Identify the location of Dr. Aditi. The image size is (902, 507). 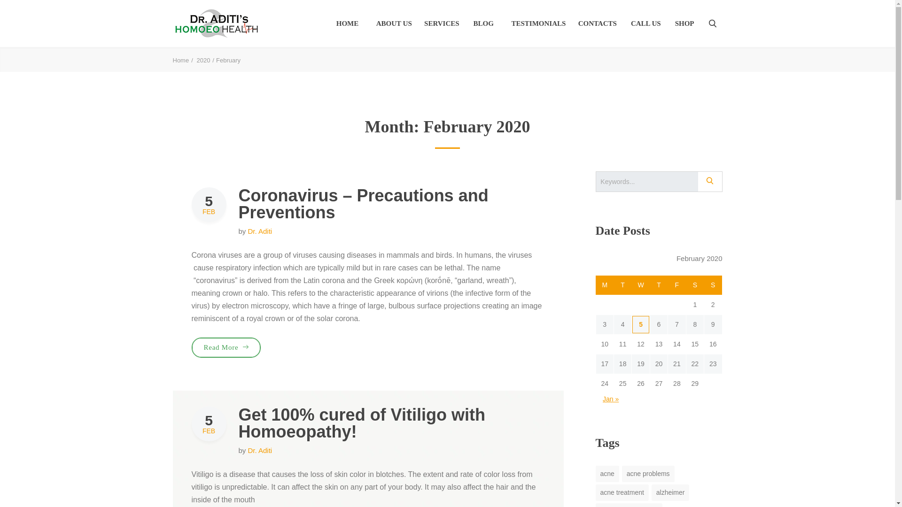
(260, 231).